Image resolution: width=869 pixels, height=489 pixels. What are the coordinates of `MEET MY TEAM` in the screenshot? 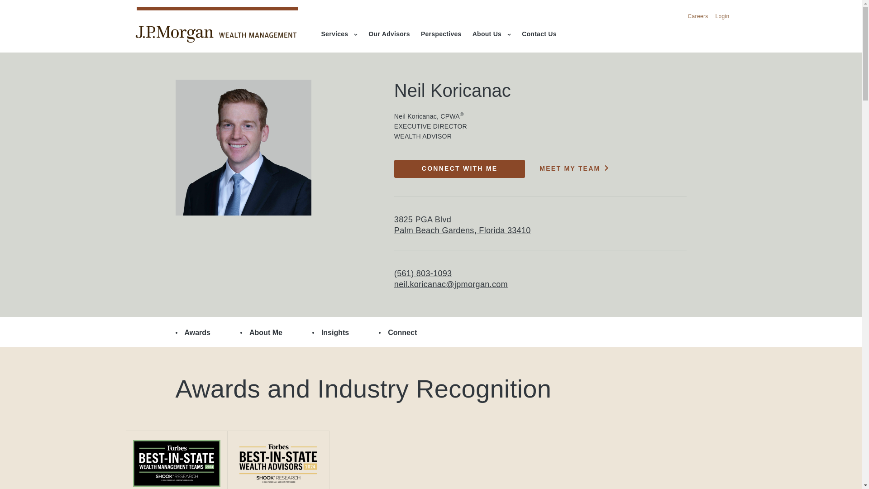 It's located at (574, 168).